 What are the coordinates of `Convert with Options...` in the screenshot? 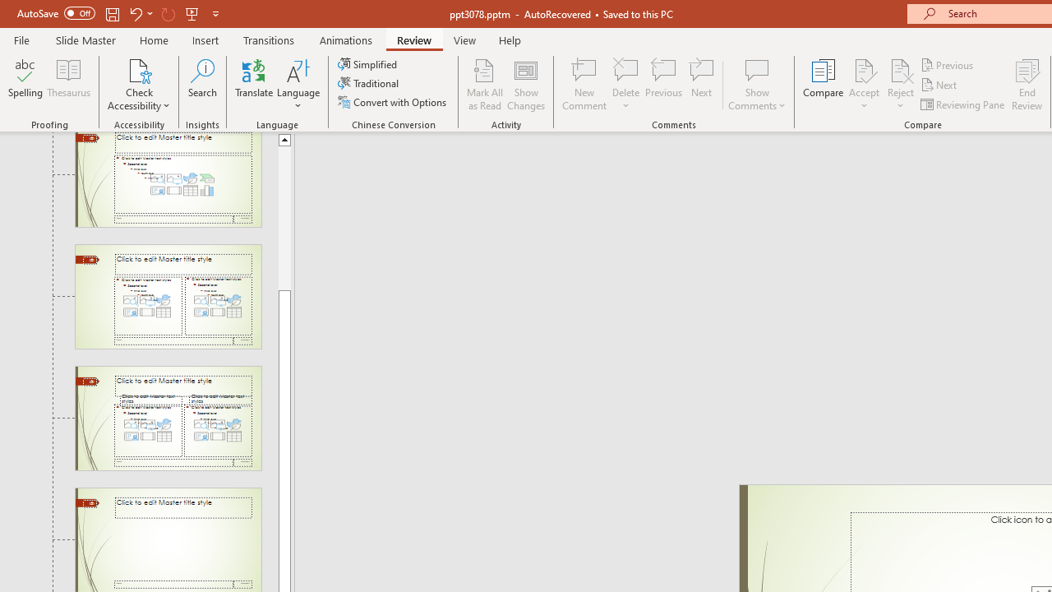 It's located at (394, 102).